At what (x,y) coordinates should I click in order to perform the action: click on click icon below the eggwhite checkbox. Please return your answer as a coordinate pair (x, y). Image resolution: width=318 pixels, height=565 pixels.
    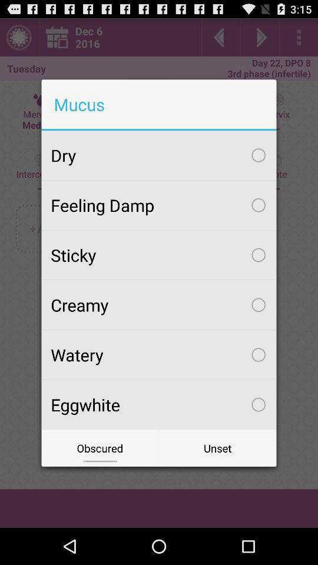
    Looking at the image, I should click on (218, 448).